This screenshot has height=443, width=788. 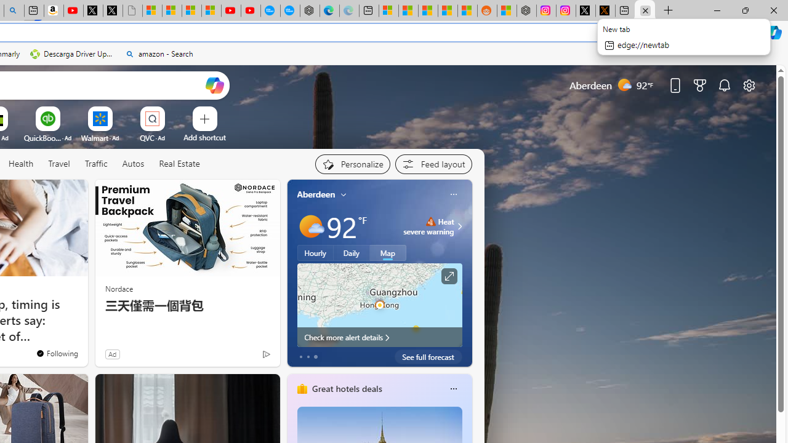 What do you see at coordinates (57, 353) in the screenshot?
I see `You're following FOX News` at bounding box center [57, 353].